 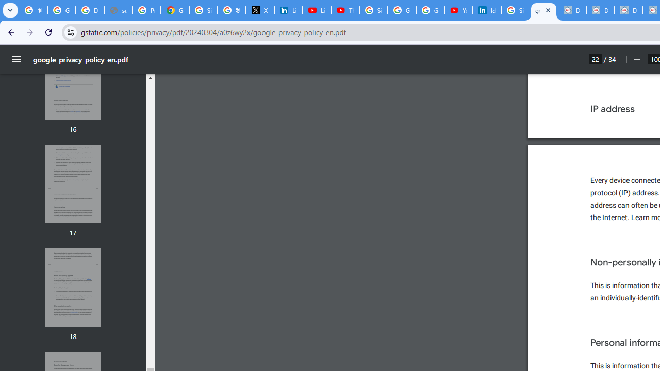 What do you see at coordinates (73, 288) in the screenshot?
I see `AutomationID: thumbnail` at bounding box center [73, 288].